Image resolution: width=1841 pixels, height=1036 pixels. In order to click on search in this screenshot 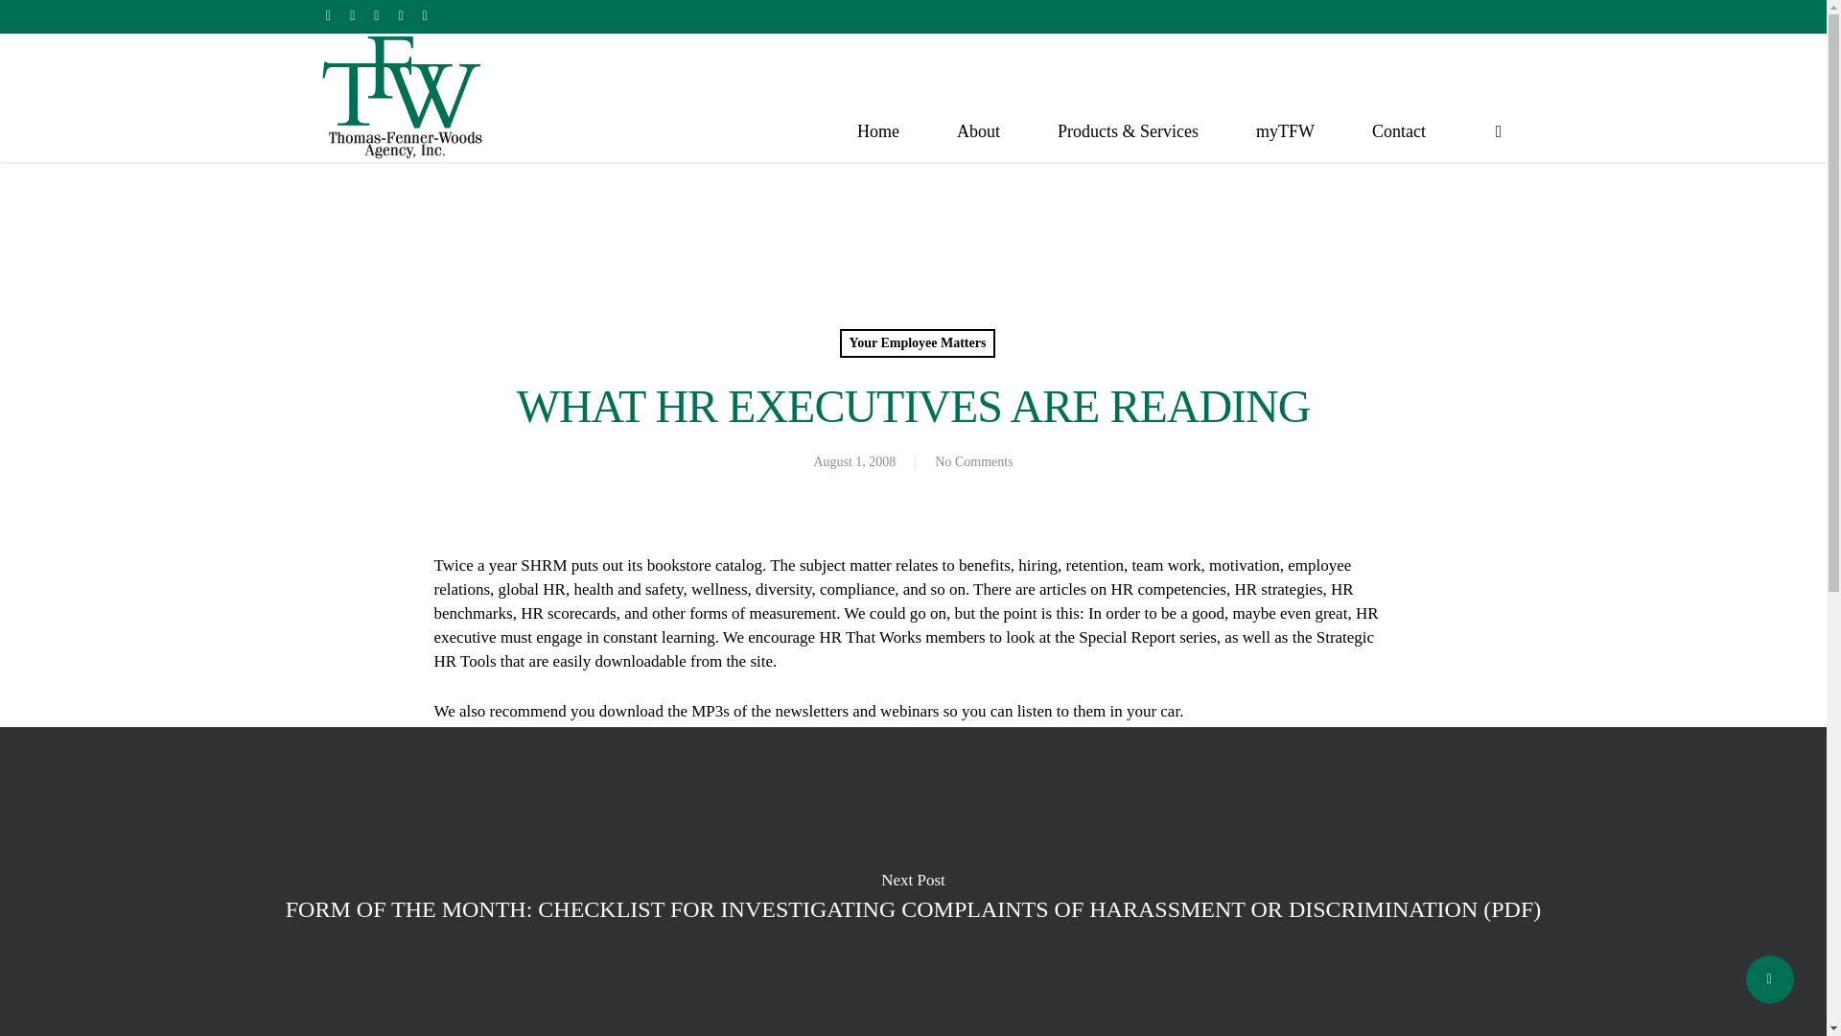, I will do `click(1498, 130)`.